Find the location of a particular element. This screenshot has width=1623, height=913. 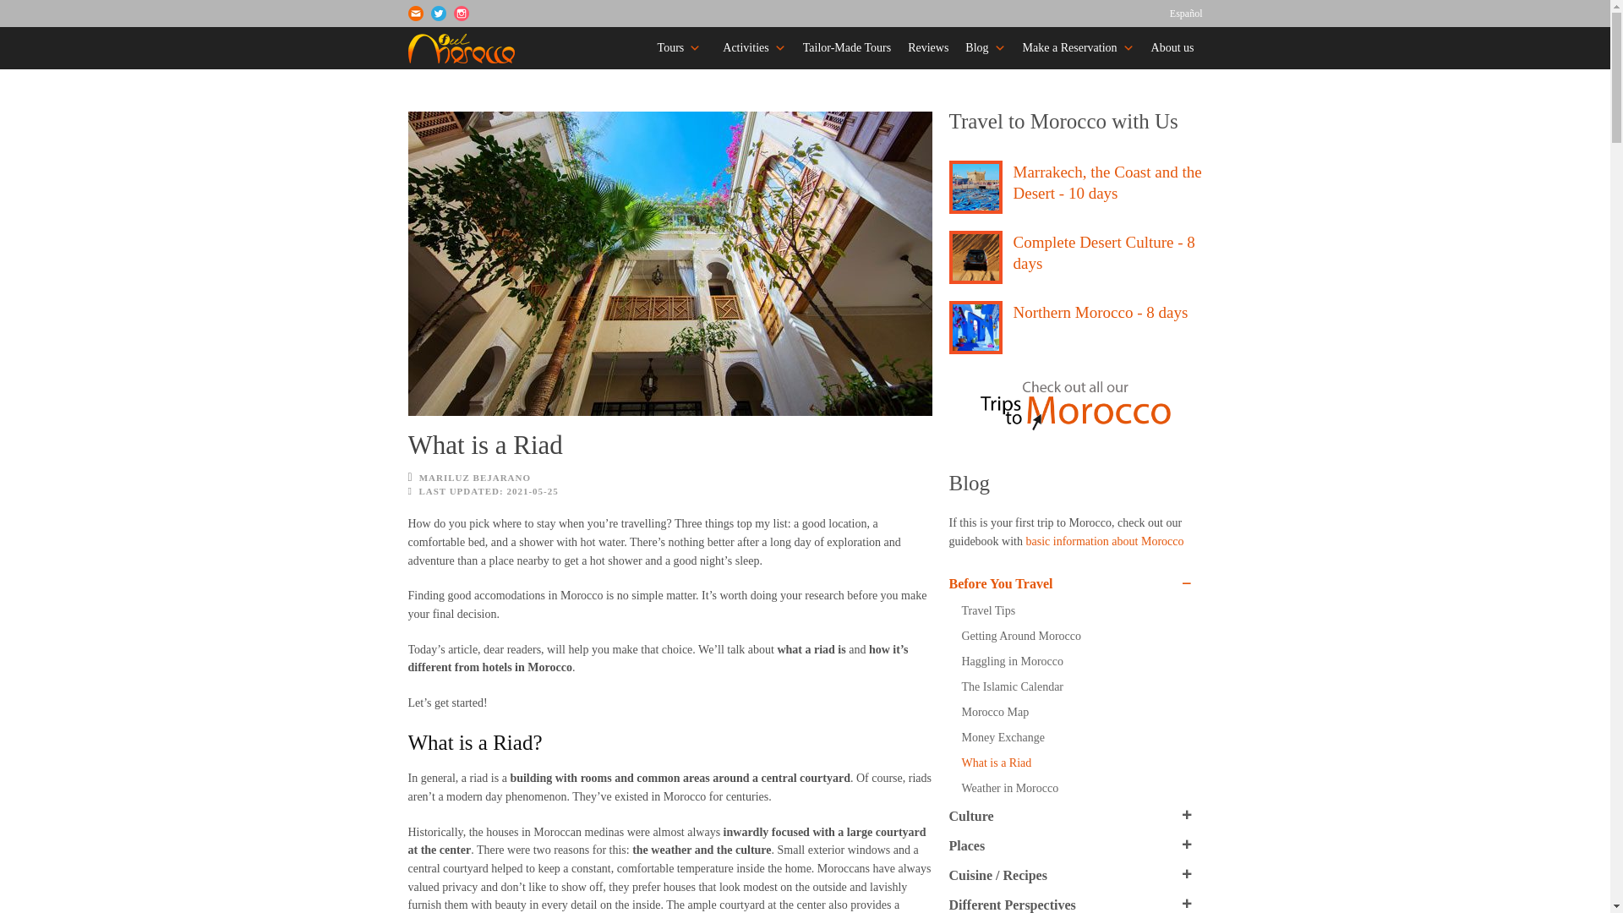

Tours is located at coordinates (680, 48).